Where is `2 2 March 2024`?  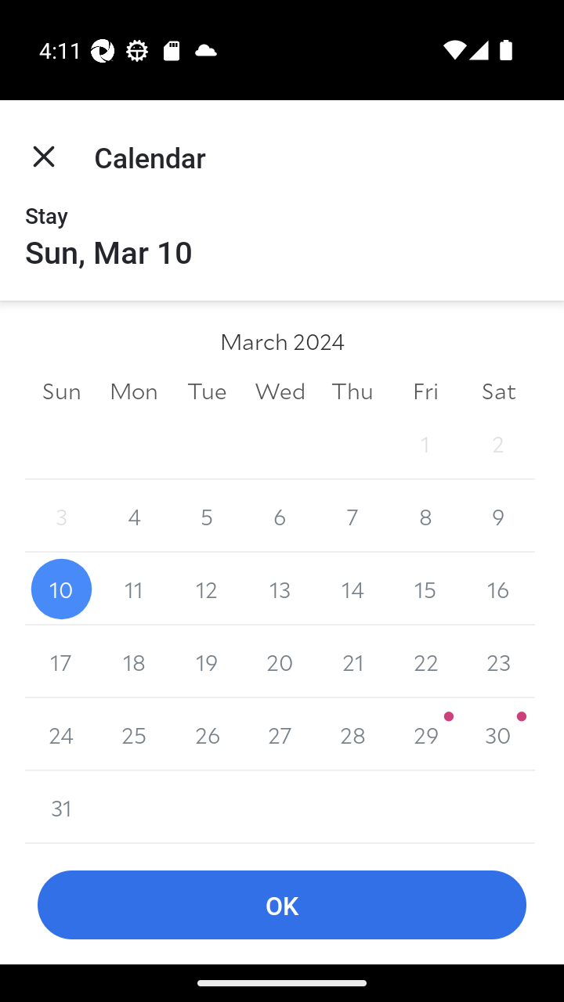
2 2 March 2024 is located at coordinates (498, 443).